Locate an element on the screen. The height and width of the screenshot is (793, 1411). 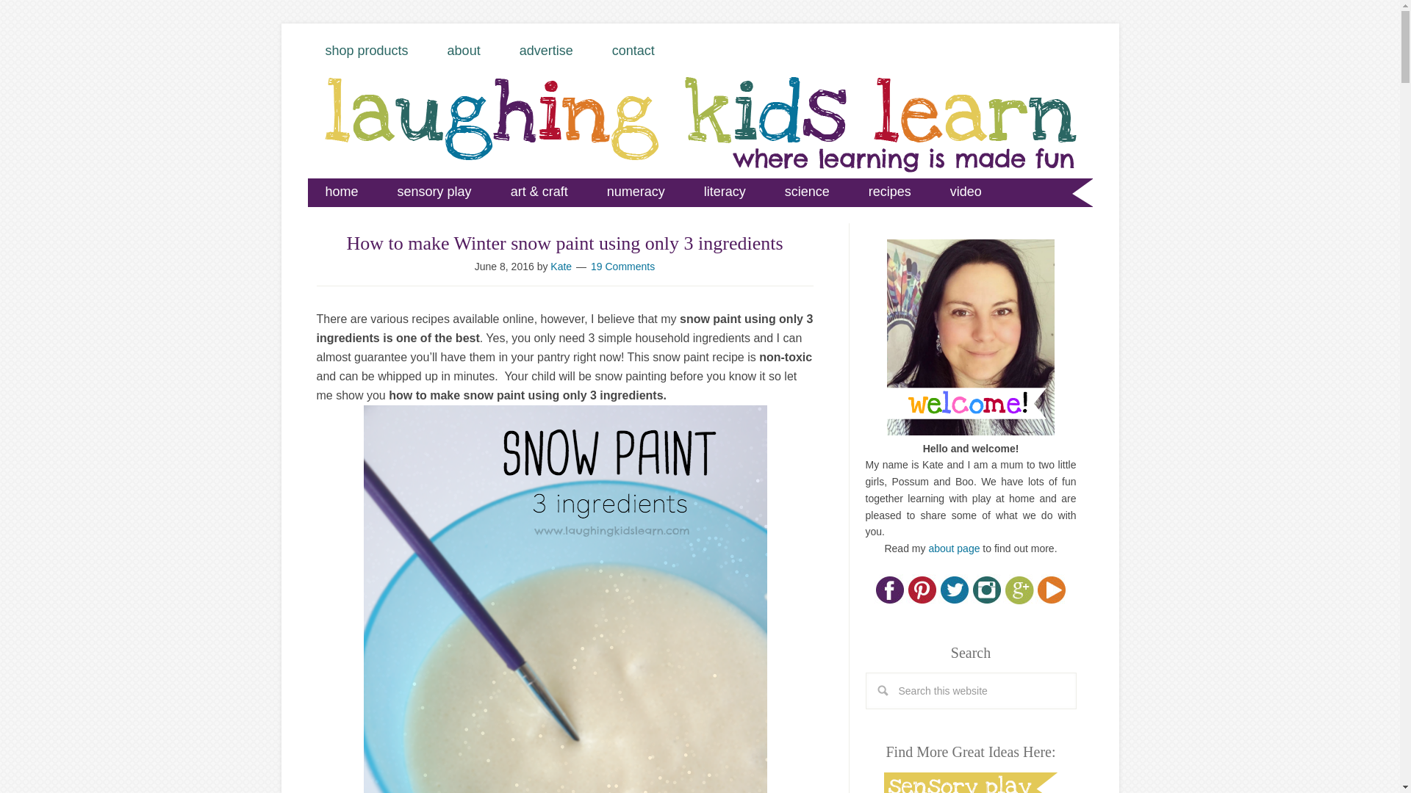
19 Comments is located at coordinates (622, 267).